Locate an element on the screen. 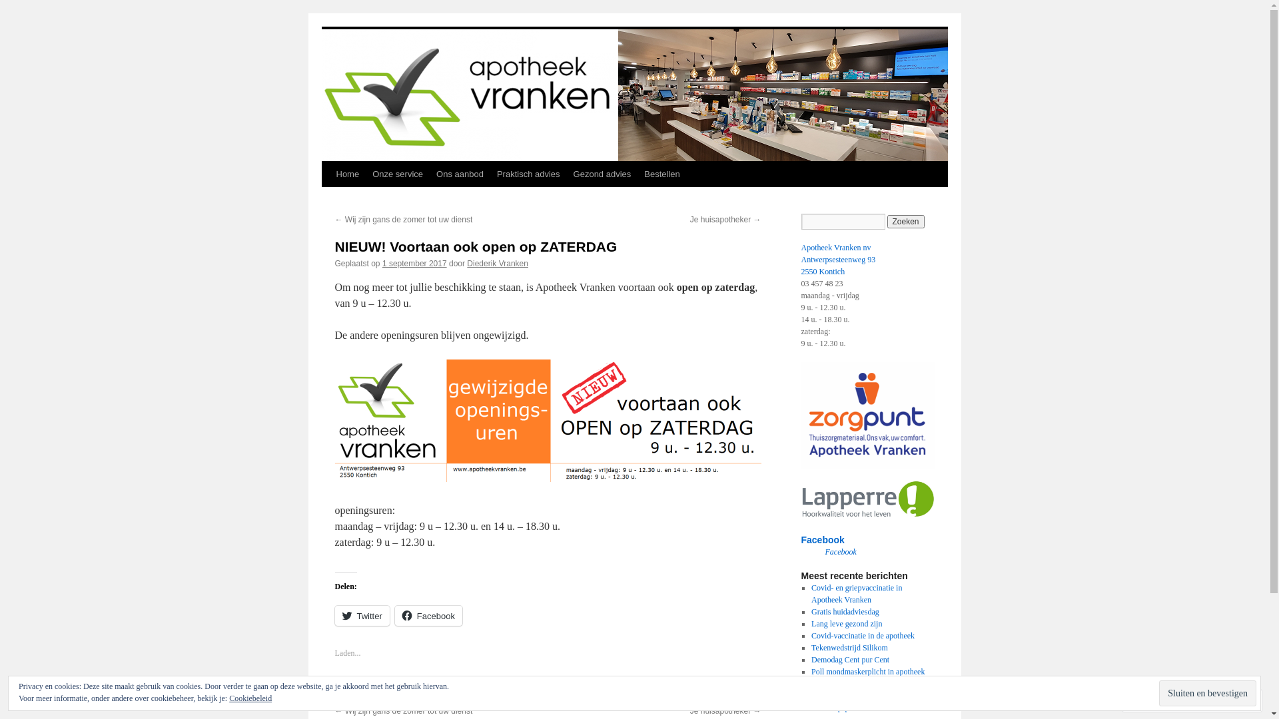 The image size is (1279, 719). Praktisch advies is located at coordinates (529, 174).